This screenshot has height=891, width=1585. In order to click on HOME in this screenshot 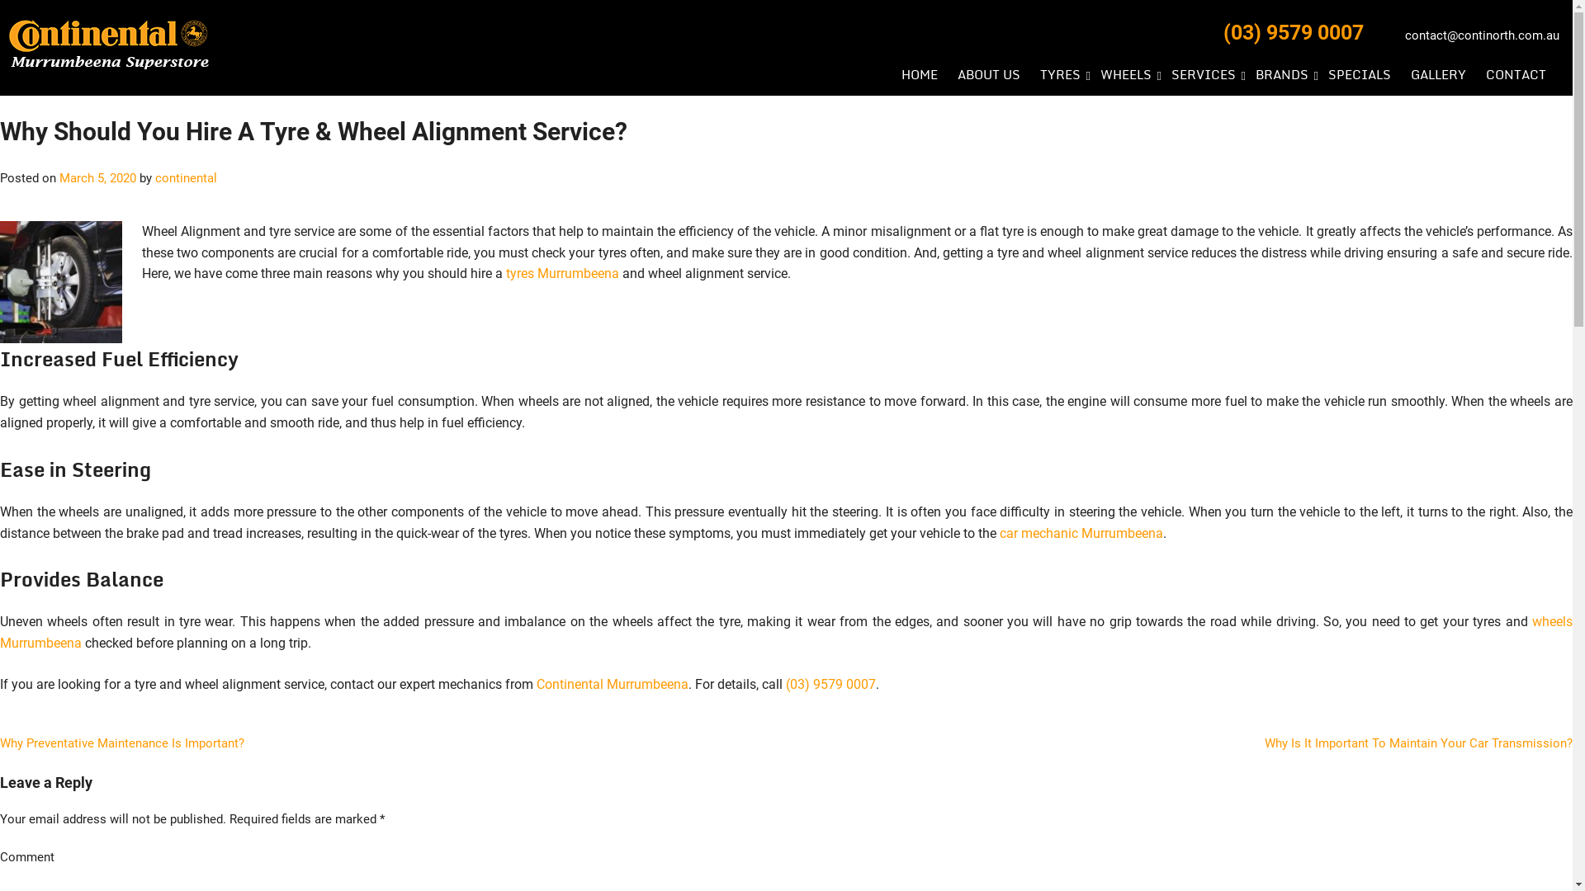, I will do `click(920, 74)`.